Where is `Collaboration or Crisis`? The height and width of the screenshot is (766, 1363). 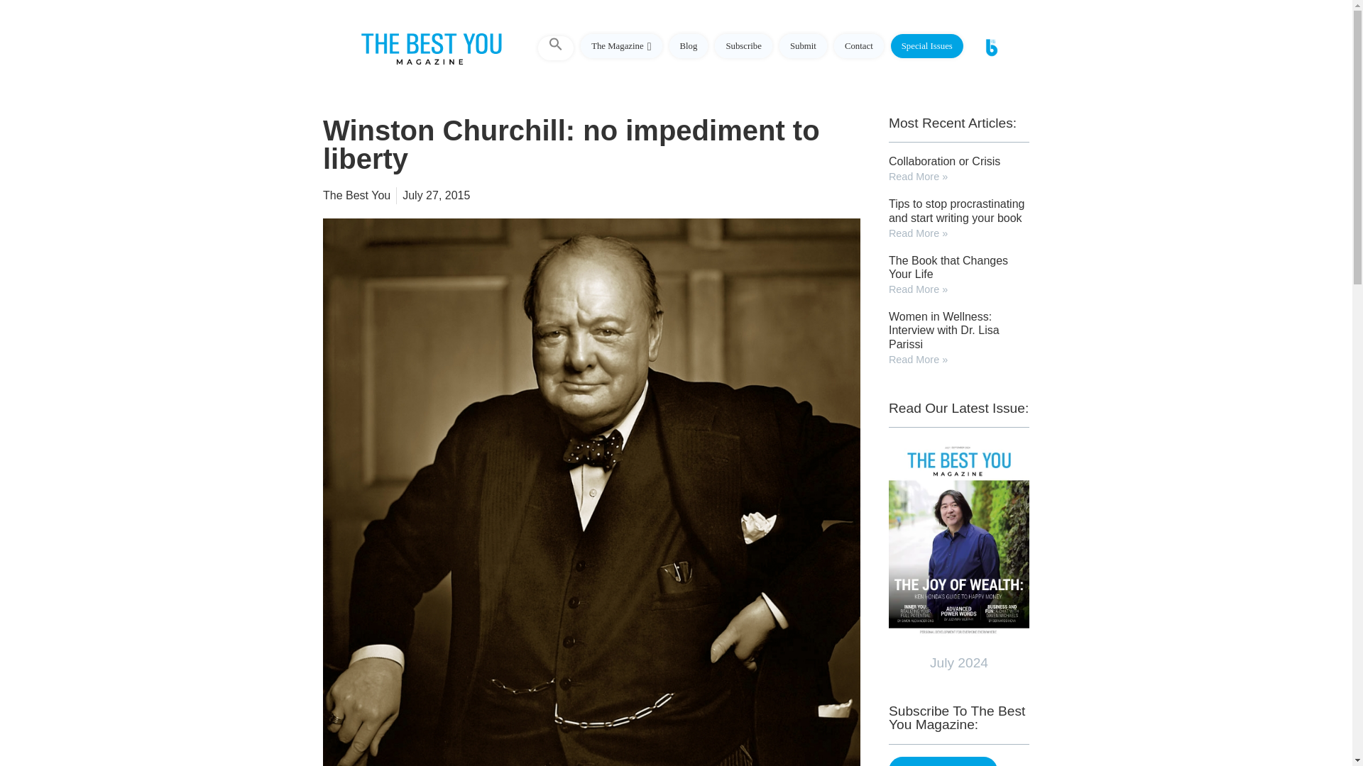
Collaboration or Crisis is located at coordinates (944, 162).